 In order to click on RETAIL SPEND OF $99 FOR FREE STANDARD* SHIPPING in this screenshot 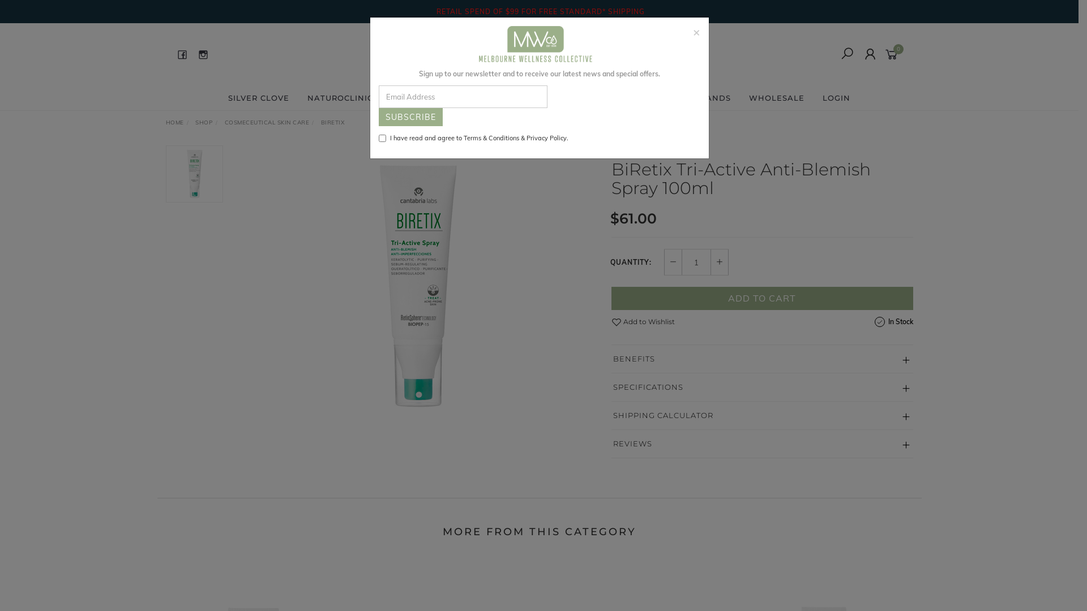, I will do `click(539, 11)`.